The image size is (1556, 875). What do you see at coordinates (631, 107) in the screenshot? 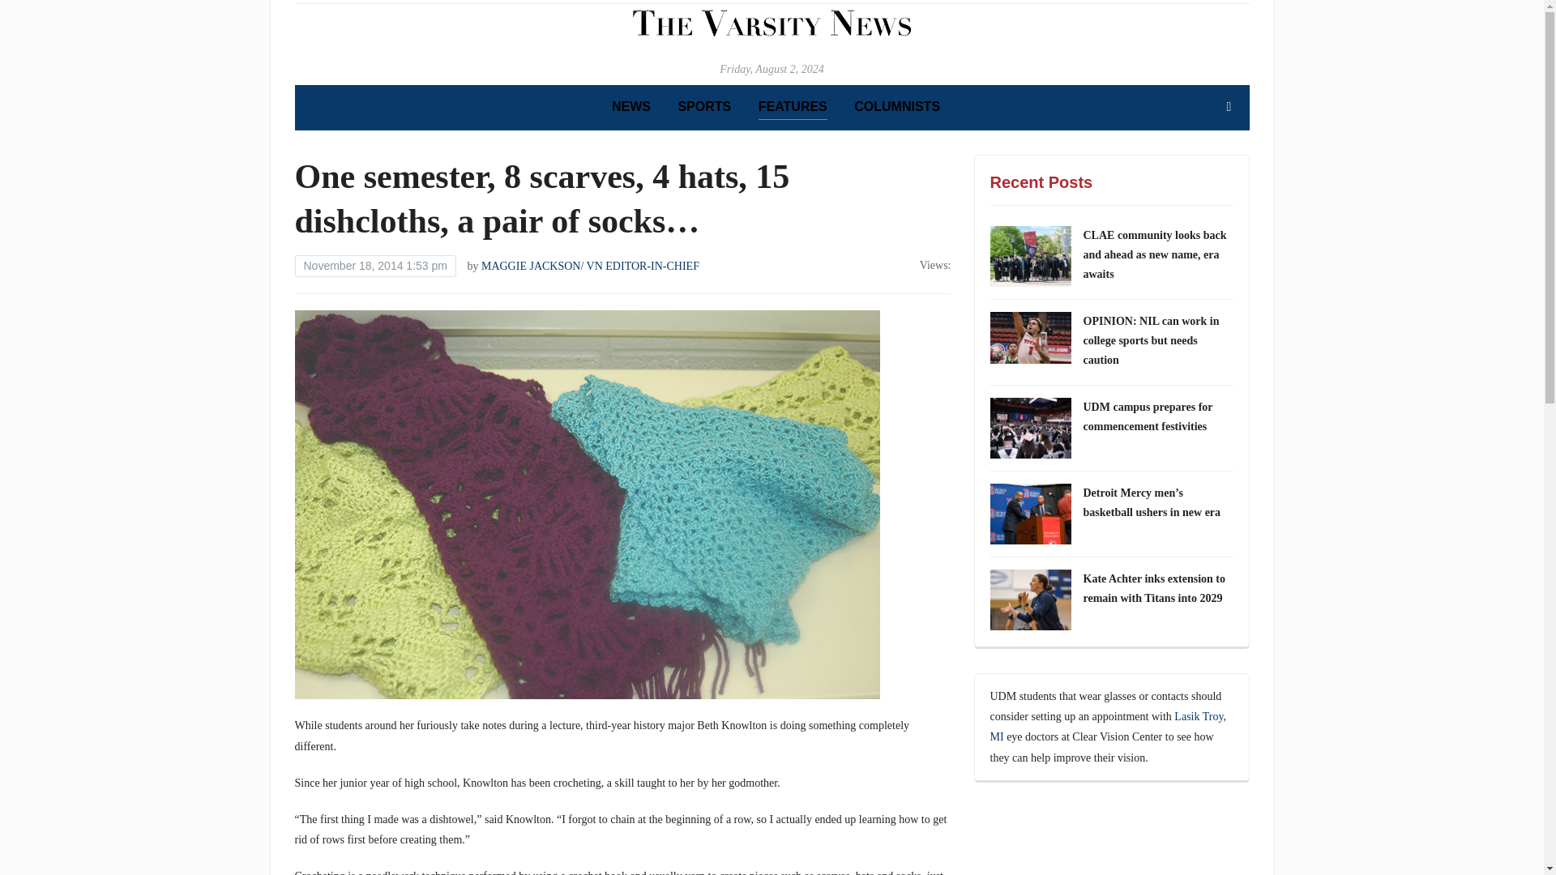
I see `NEWS` at bounding box center [631, 107].